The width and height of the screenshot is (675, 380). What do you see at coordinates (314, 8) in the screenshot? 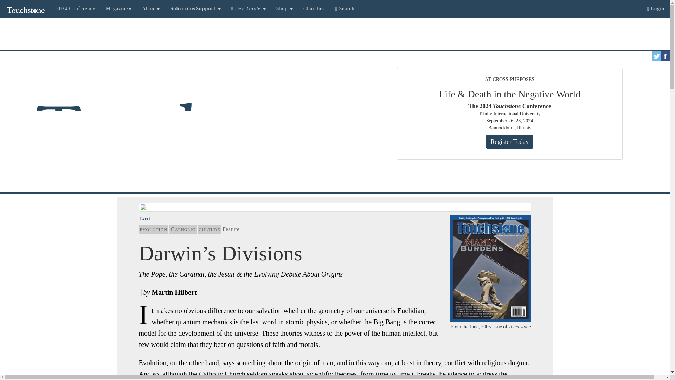
I see `Churches` at bounding box center [314, 8].